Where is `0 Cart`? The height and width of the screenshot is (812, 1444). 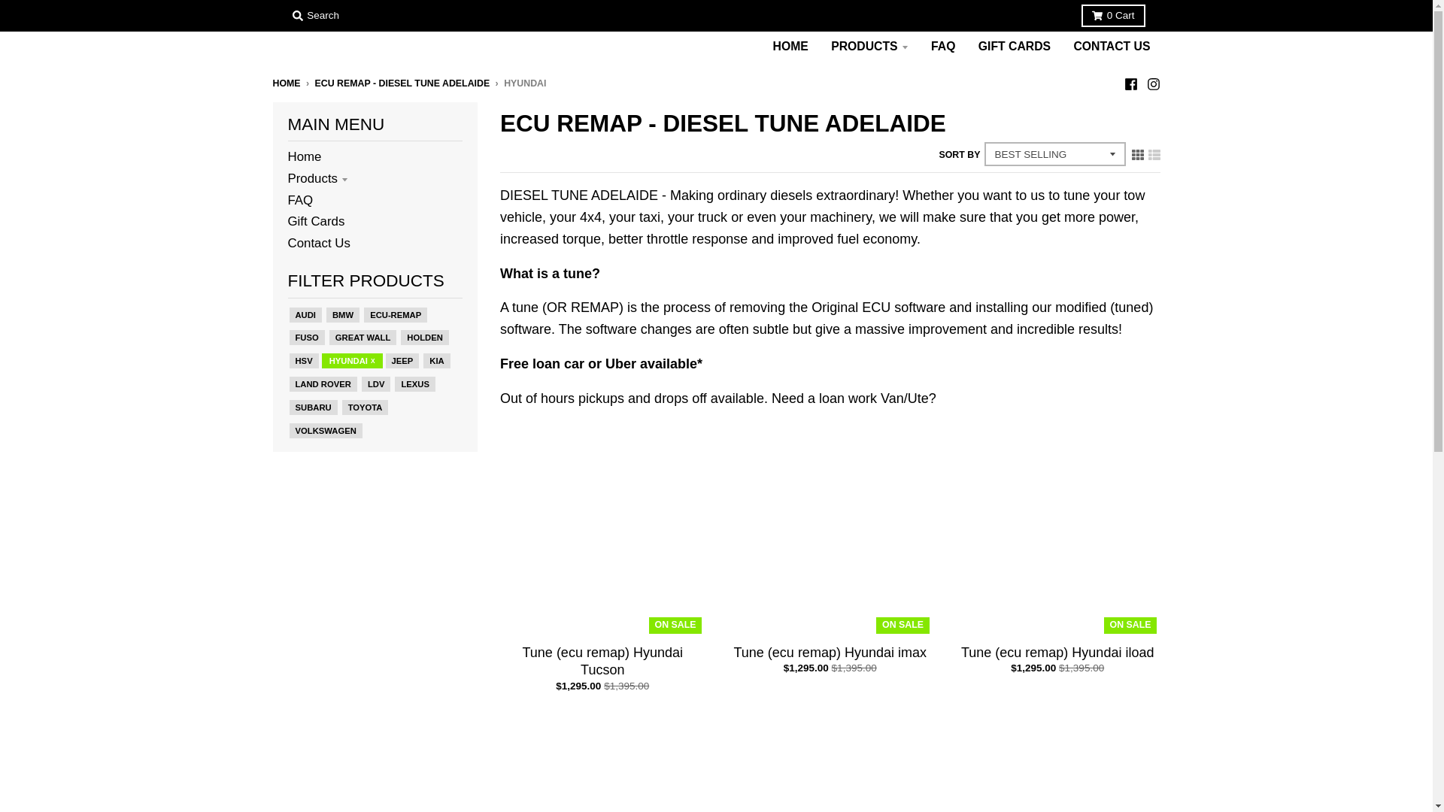
0 Cart is located at coordinates (1113, 15).